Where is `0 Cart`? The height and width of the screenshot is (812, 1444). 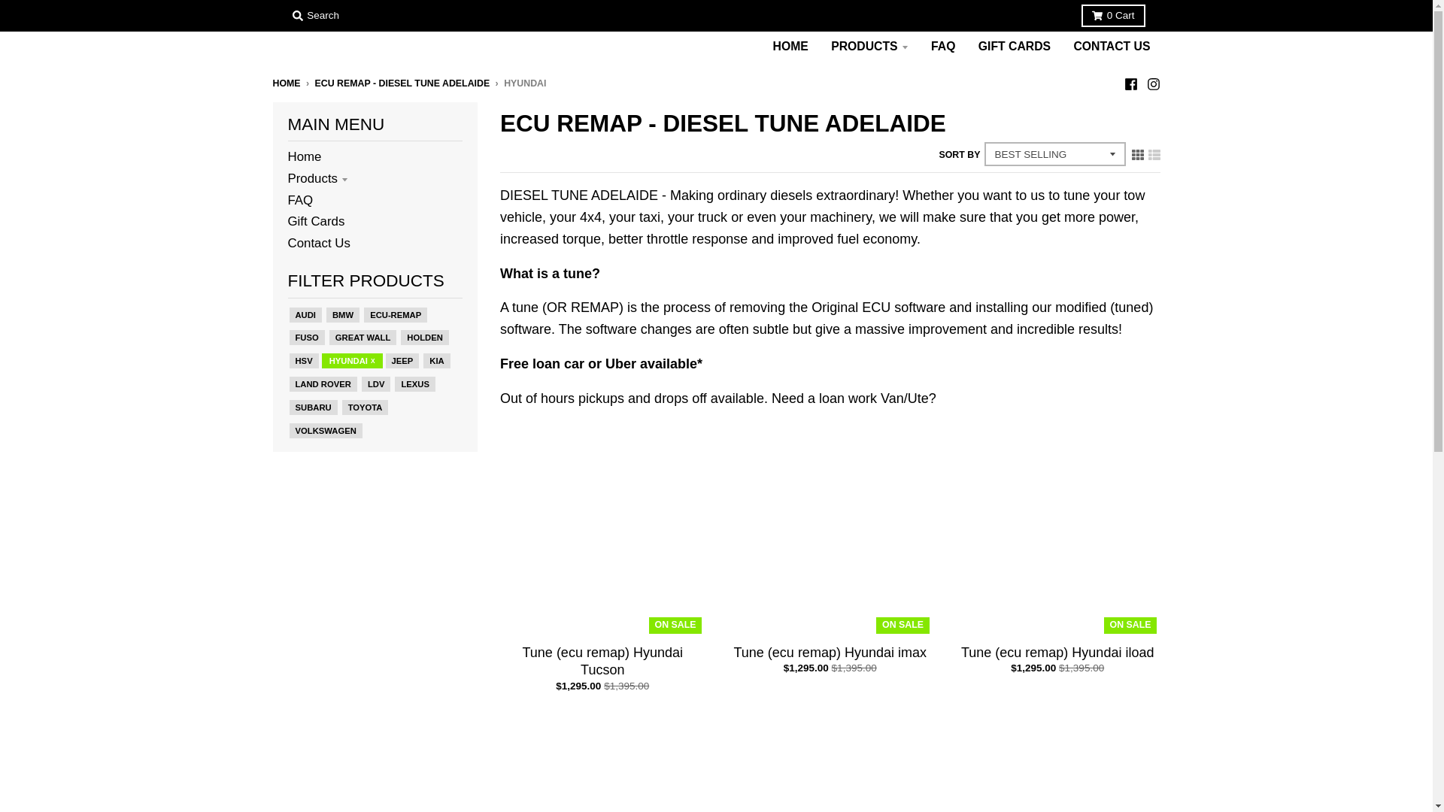
0 Cart is located at coordinates (1113, 15).